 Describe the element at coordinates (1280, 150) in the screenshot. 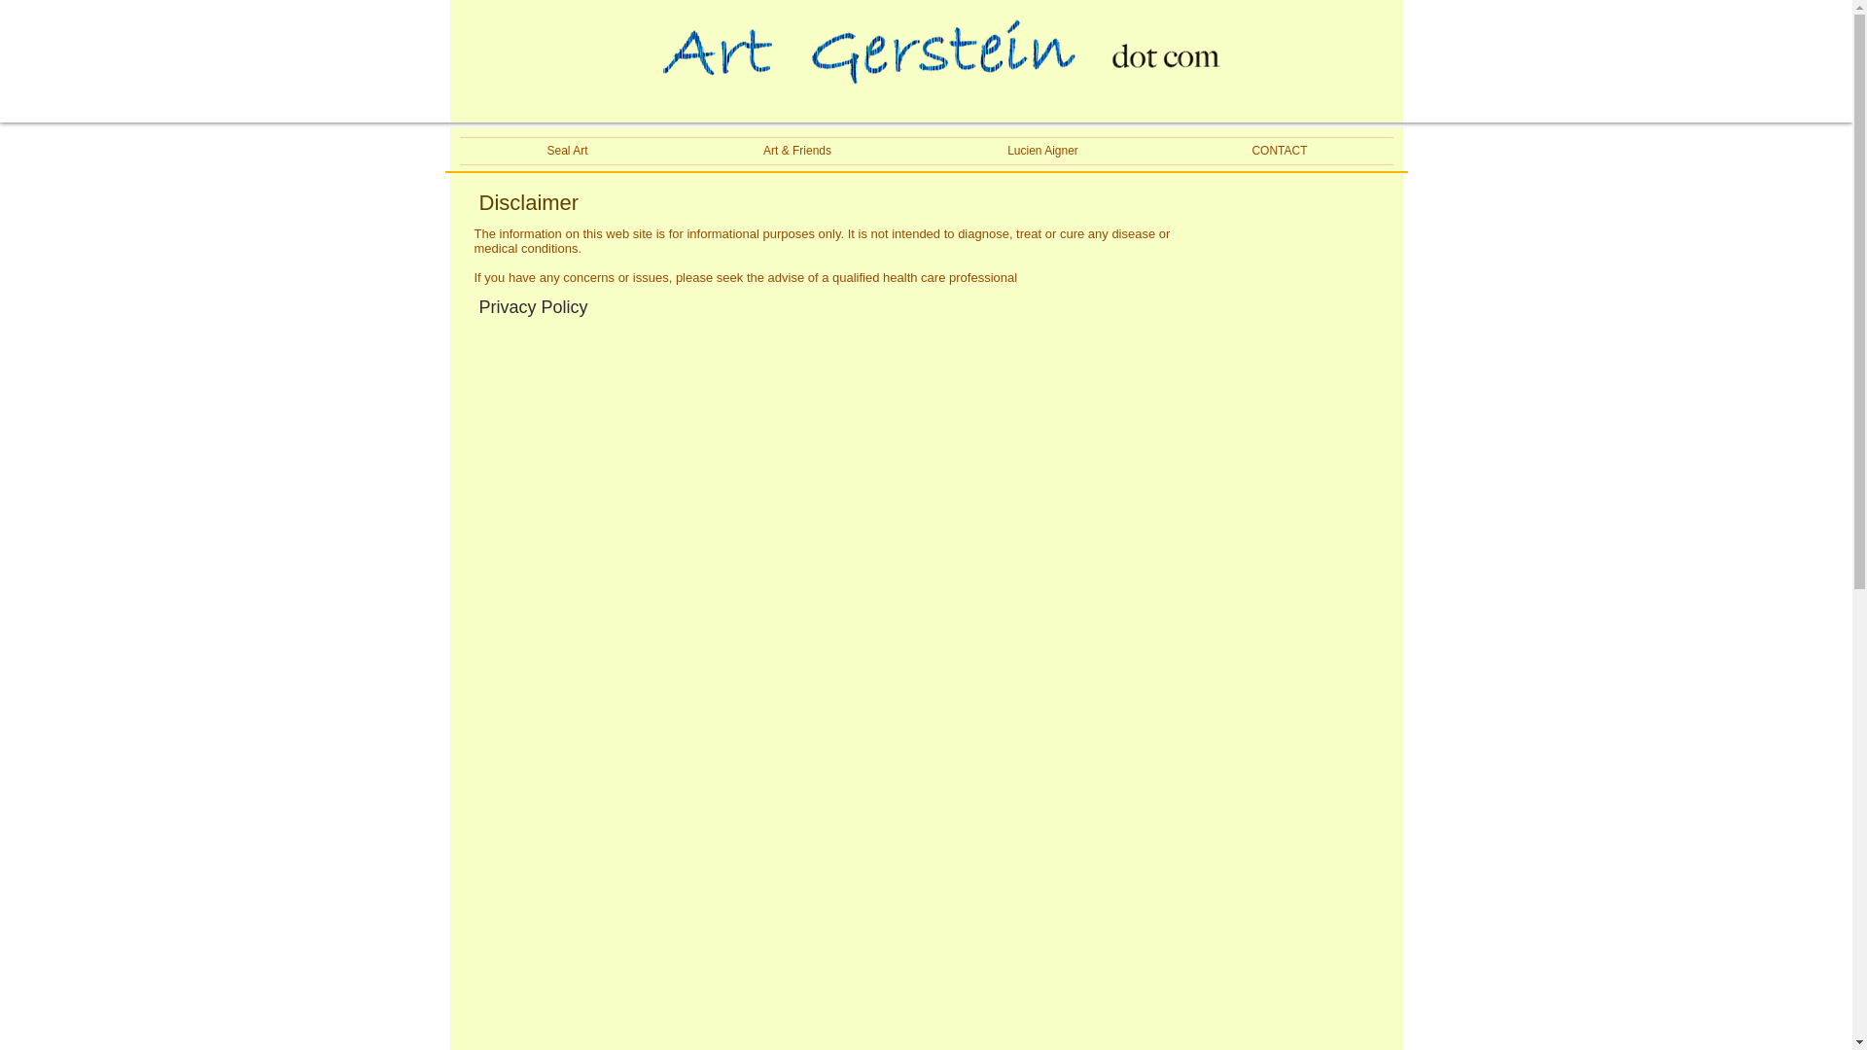

I see `CONTACT` at that location.